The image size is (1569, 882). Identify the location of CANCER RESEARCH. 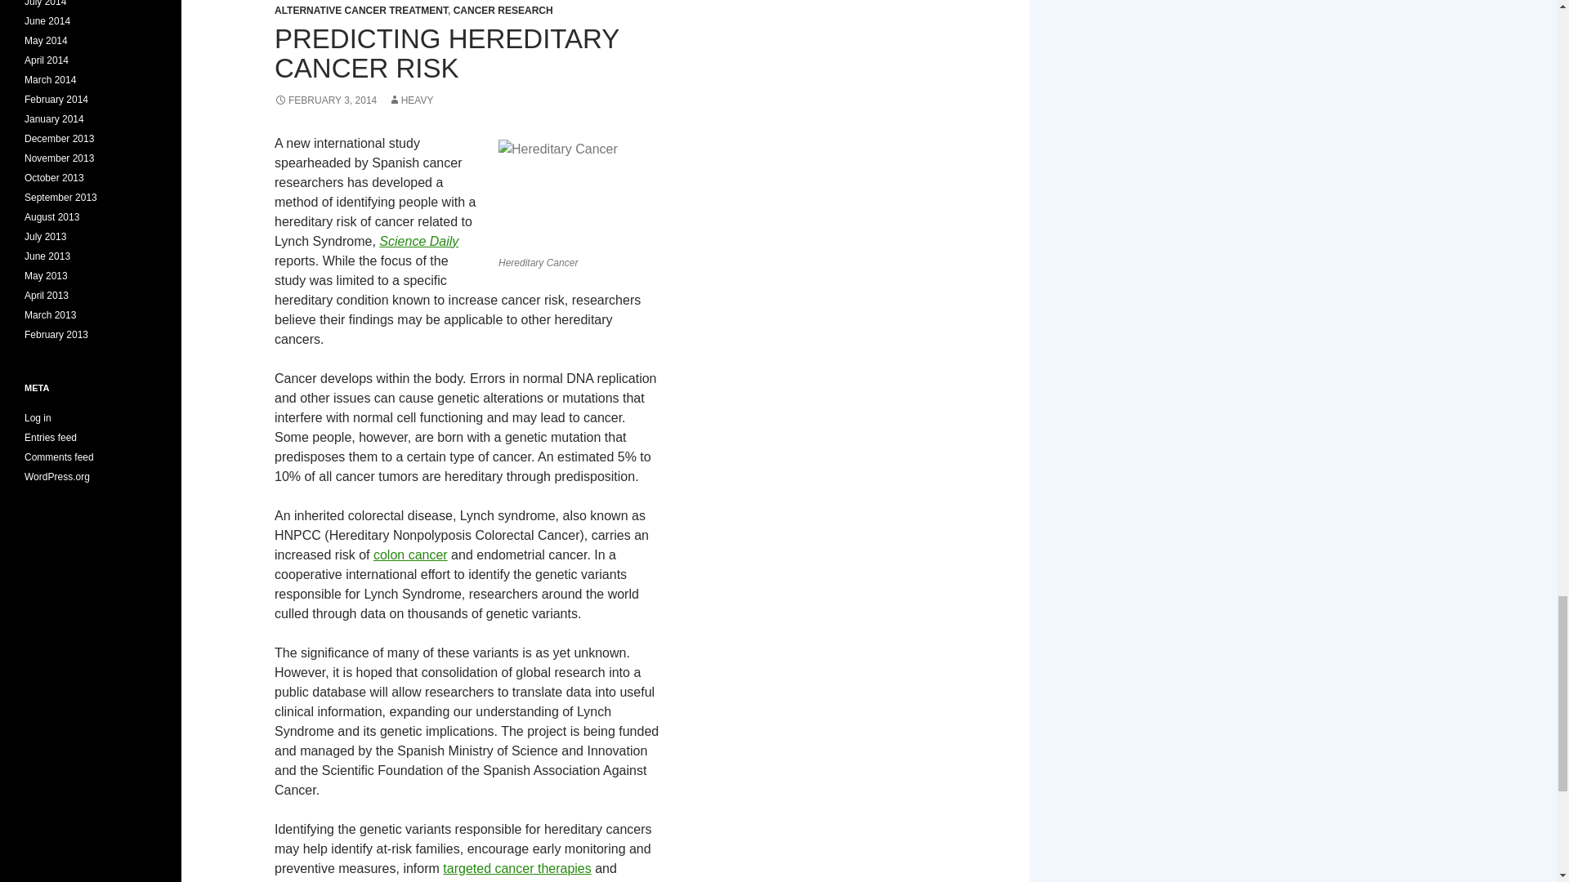
(503, 11).